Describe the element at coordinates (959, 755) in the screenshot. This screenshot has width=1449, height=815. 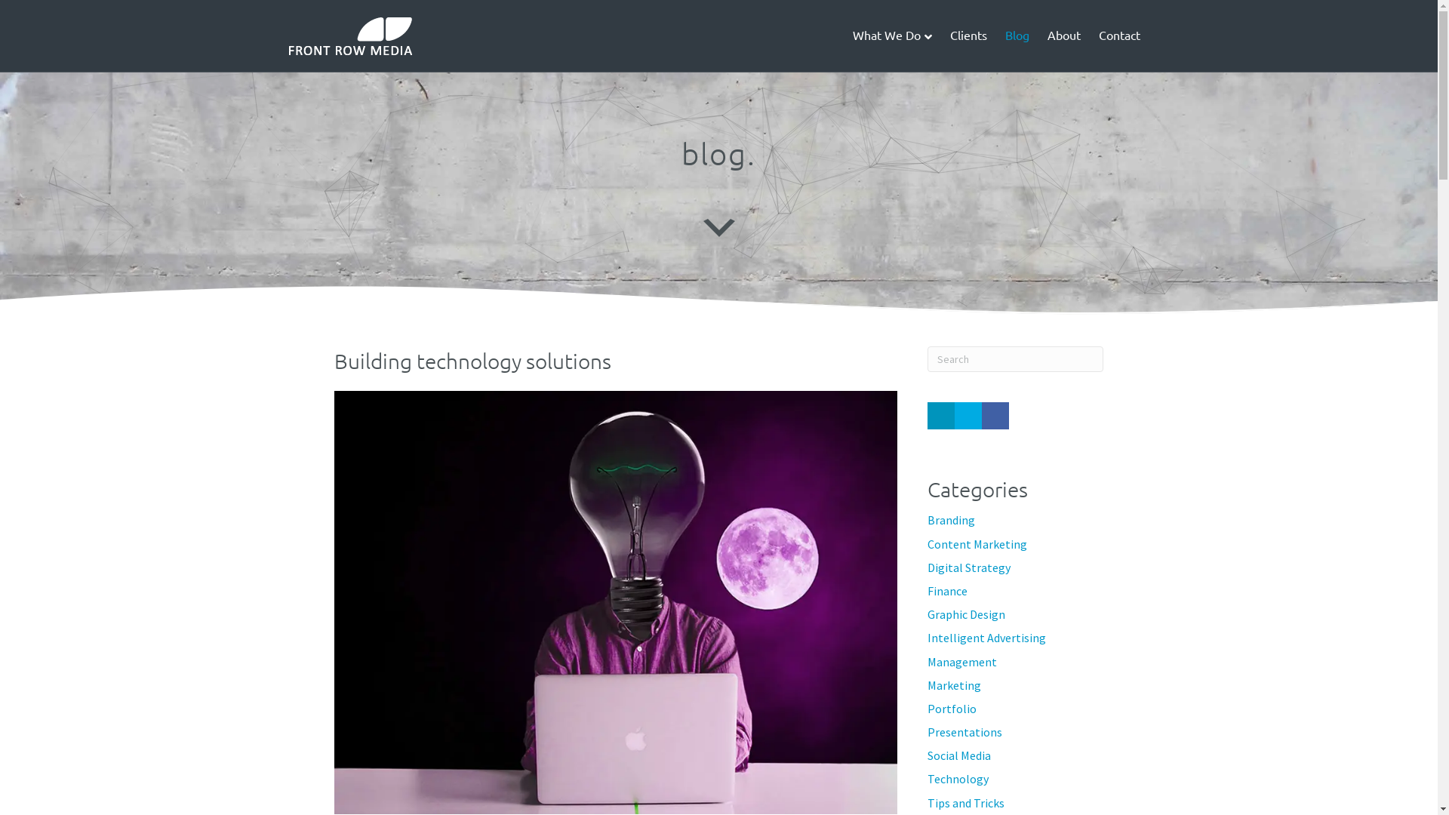
I see `Social Media` at that location.